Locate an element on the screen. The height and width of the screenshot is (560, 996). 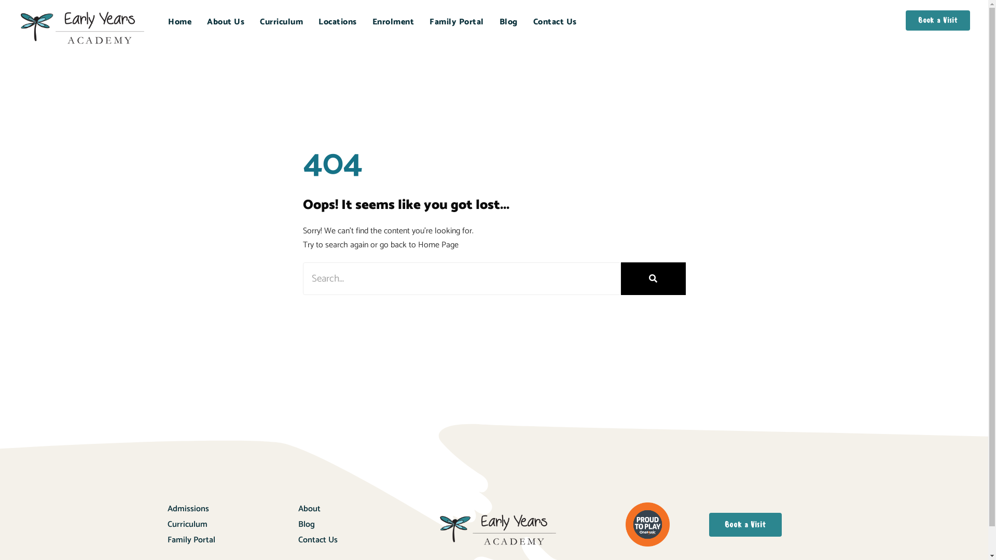
Curriculum is located at coordinates (281, 22).